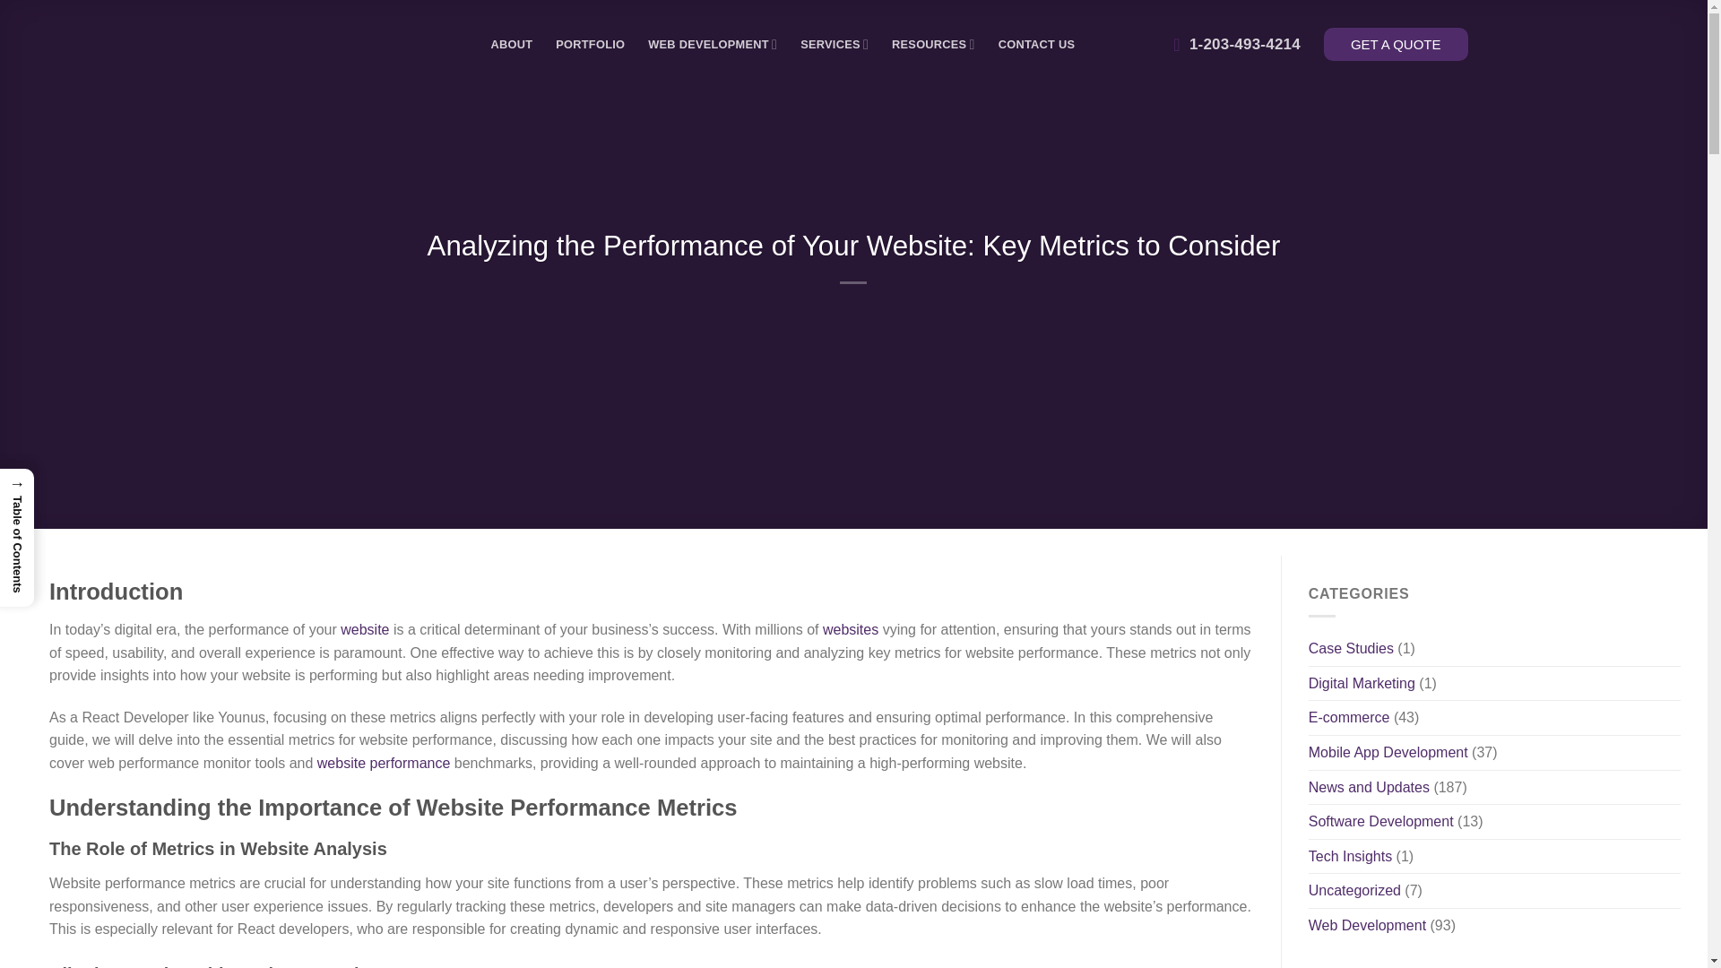 The height and width of the screenshot is (968, 1721). I want to click on GET A QUOTE, so click(1395, 45).